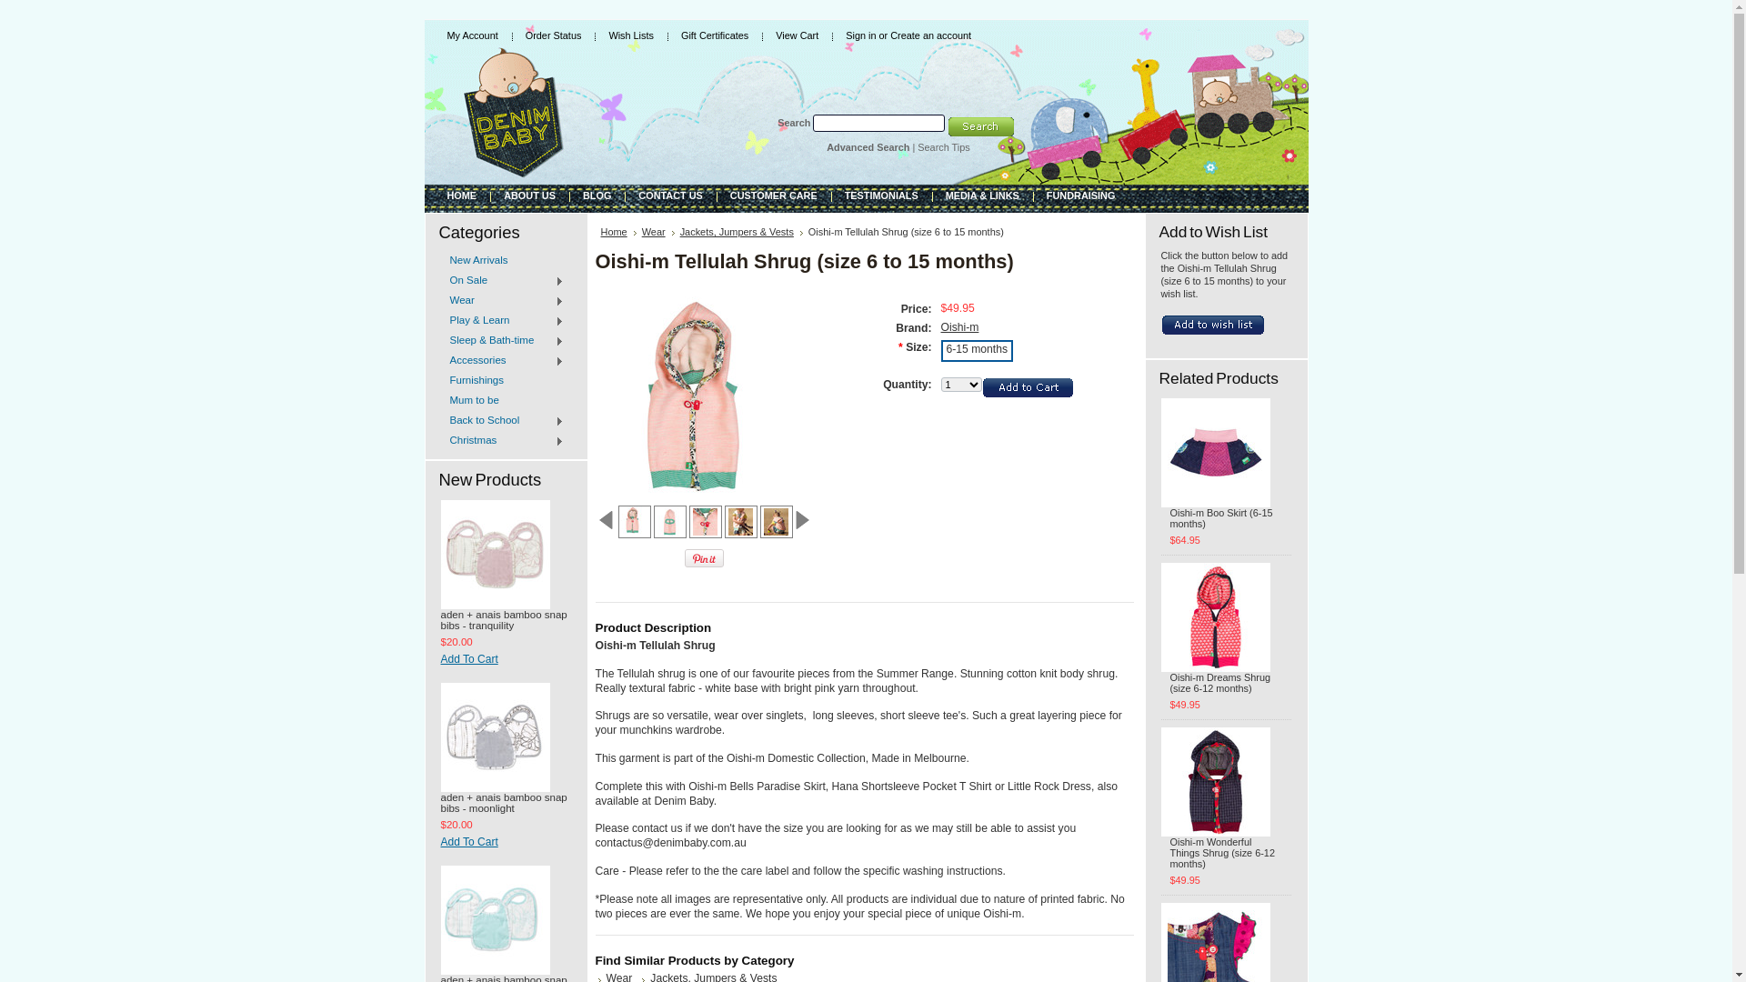 This screenshot has height=982, width=1746. I want to click on My Account, so click(472, 35).